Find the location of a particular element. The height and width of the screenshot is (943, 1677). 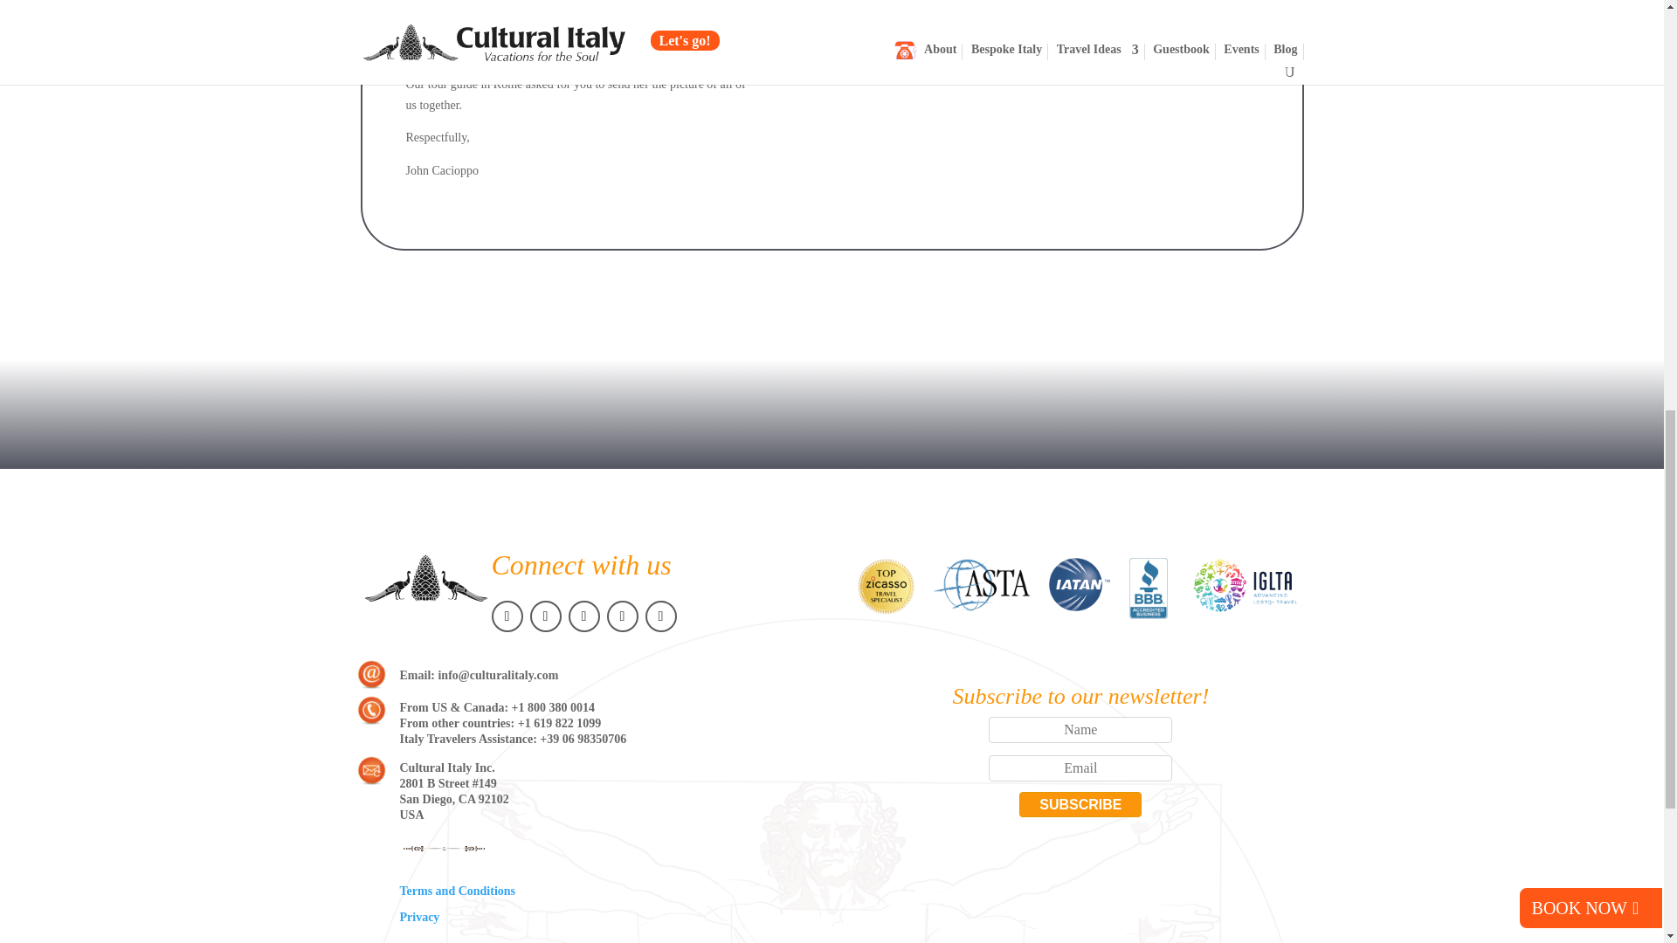

Follow on Instagram is located at coordinates (583, 616).